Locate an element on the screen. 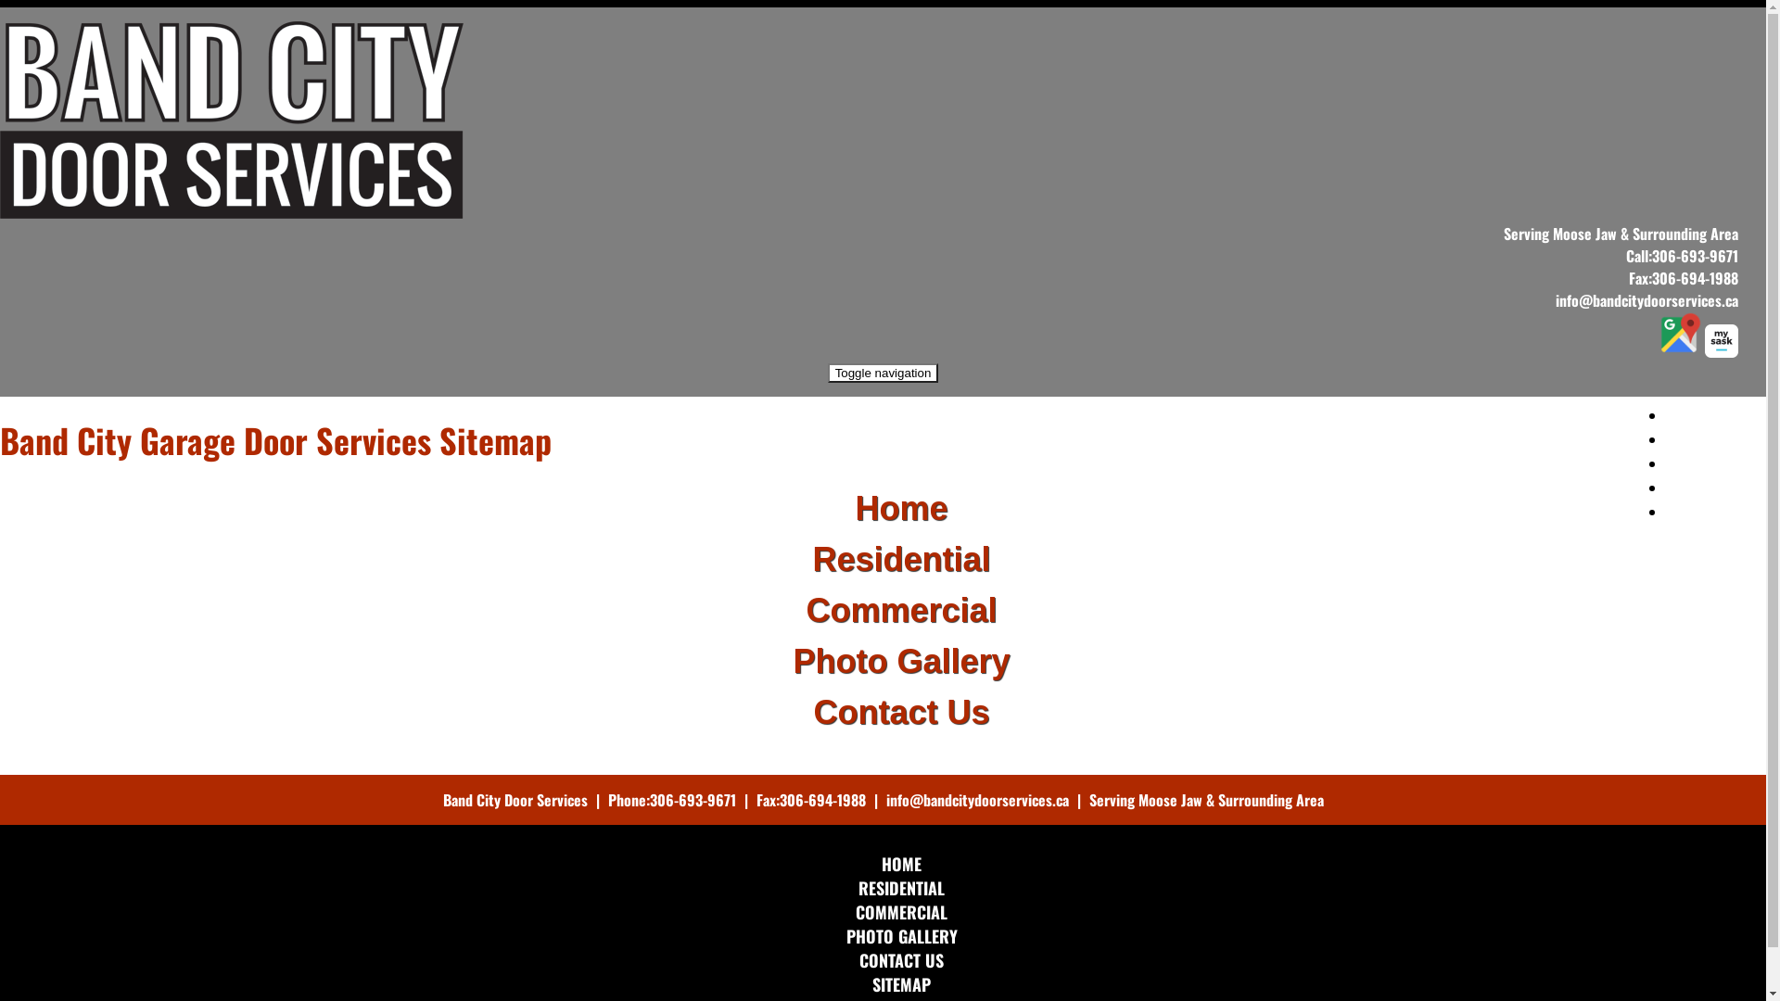 The width and height of the screenshot is (1780, 1001). 306-693-9671 is located at coordinates (1695, 256).